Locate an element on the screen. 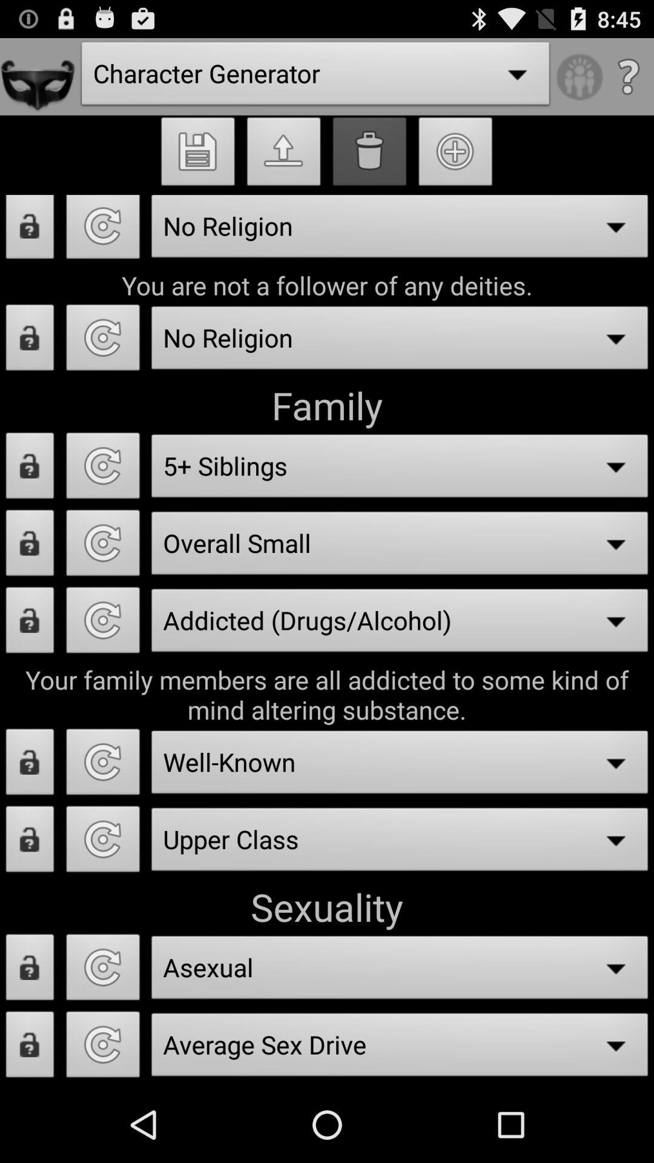 This screenshot has width=654, height=1163. unlock is located at coordinates (30, 970).